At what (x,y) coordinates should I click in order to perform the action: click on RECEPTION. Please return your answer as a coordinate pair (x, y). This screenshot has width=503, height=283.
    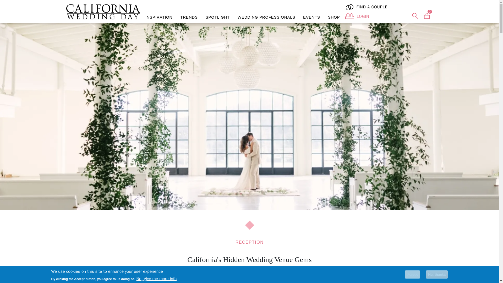
    Looking at the image, I should click on (249, 242).